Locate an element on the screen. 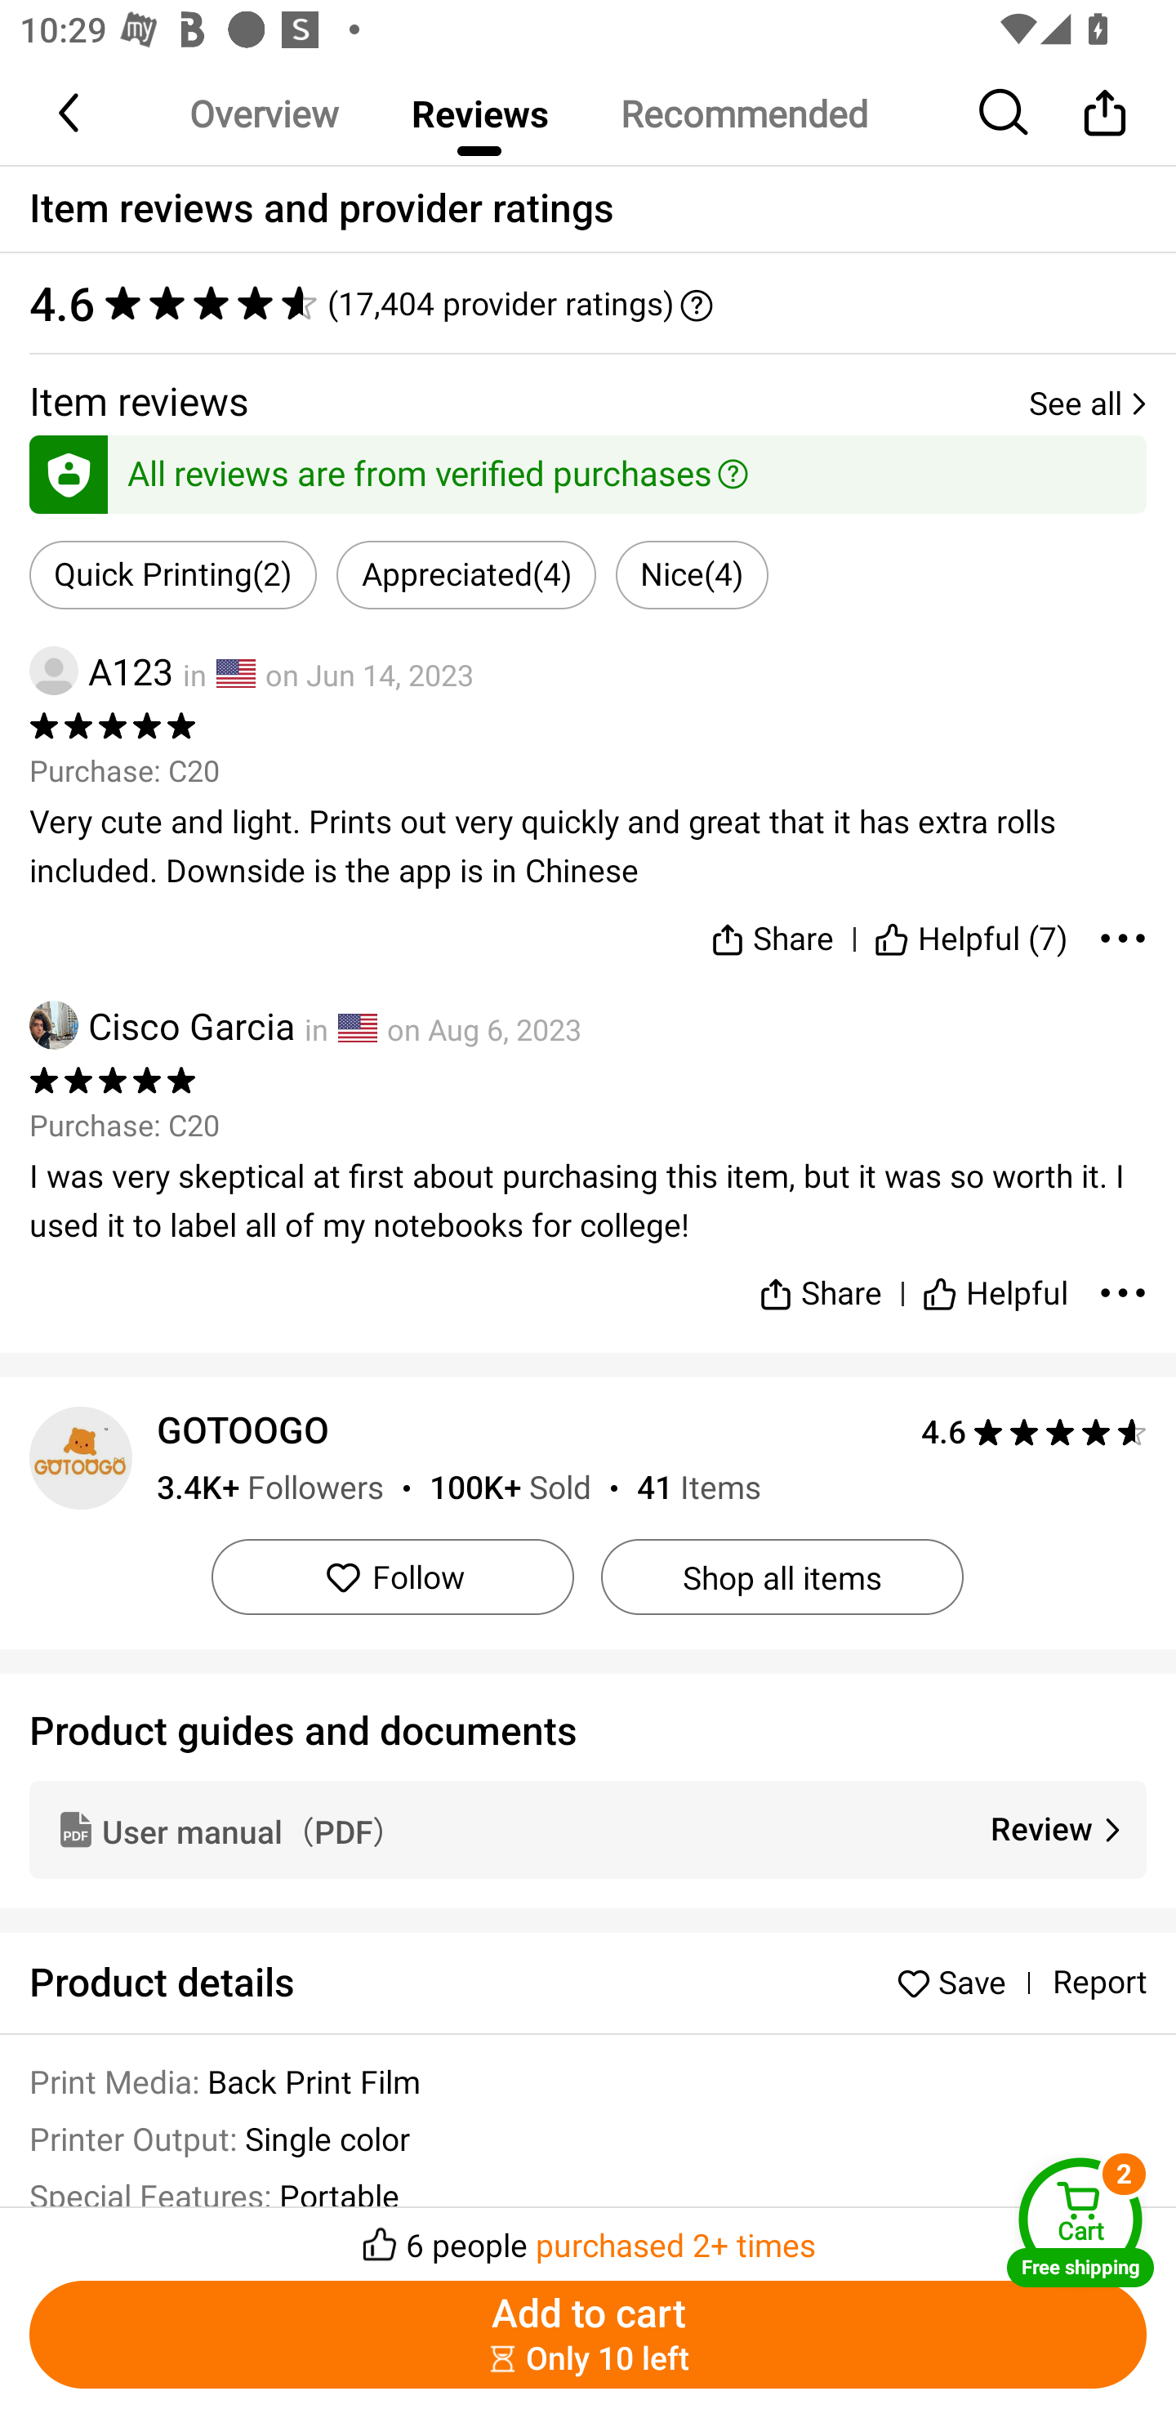 The width and height of the screenshot is (1176, 2418). Appreciated(4) is located at coordinates (465, 575).